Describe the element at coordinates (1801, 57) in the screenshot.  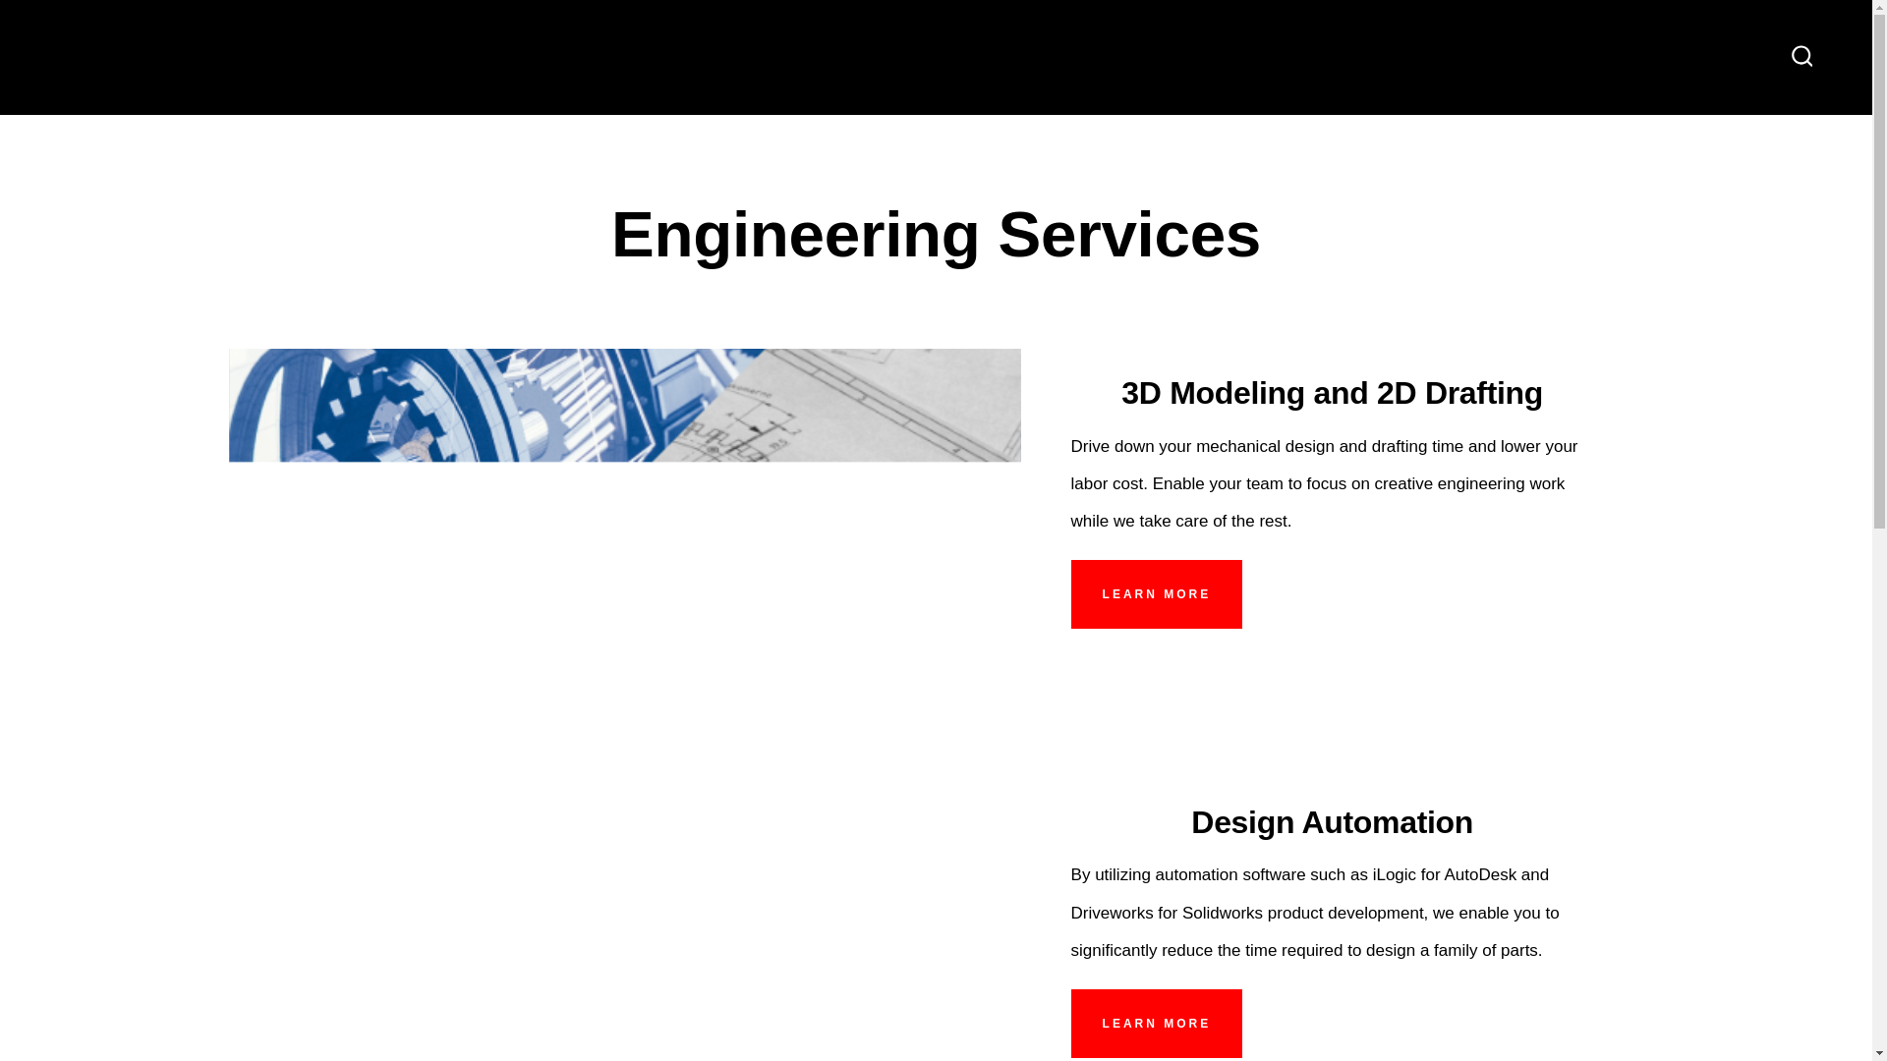
I see `SEARCH TOGGLE` at that location.